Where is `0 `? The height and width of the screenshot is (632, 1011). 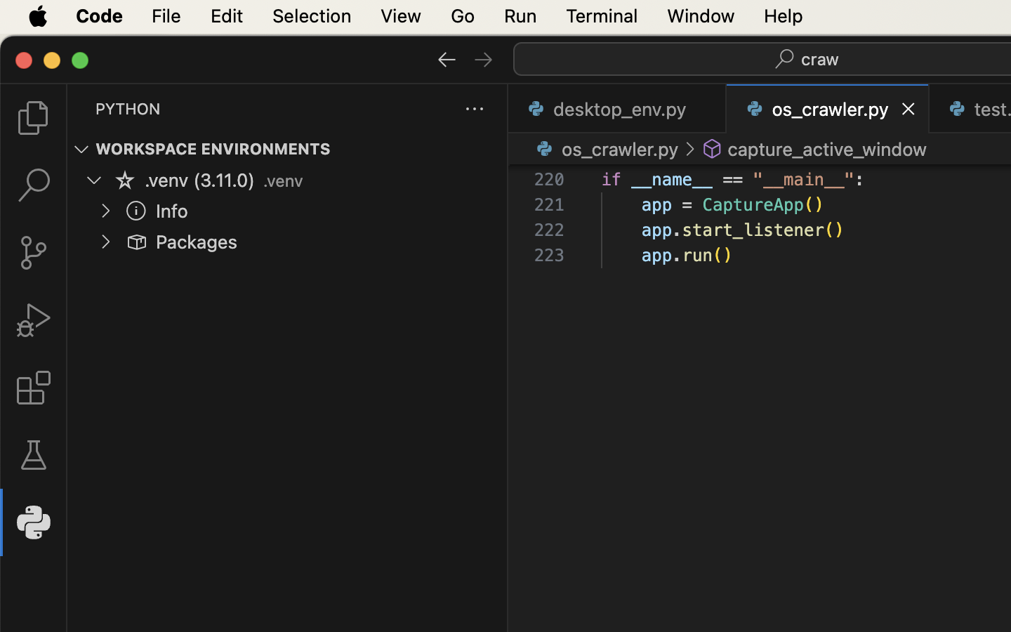 0  is located at coordinates (34, 185).